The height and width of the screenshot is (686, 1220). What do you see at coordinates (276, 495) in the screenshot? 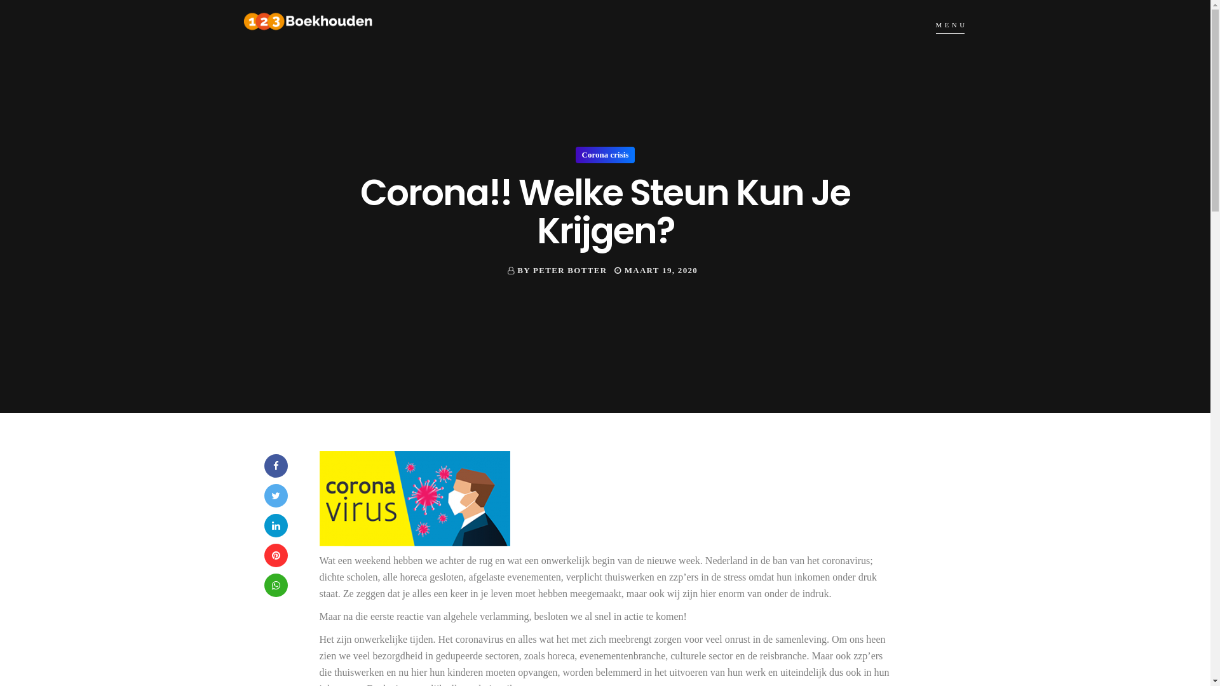
I see `Tweet` at bounding box center [276, 495].